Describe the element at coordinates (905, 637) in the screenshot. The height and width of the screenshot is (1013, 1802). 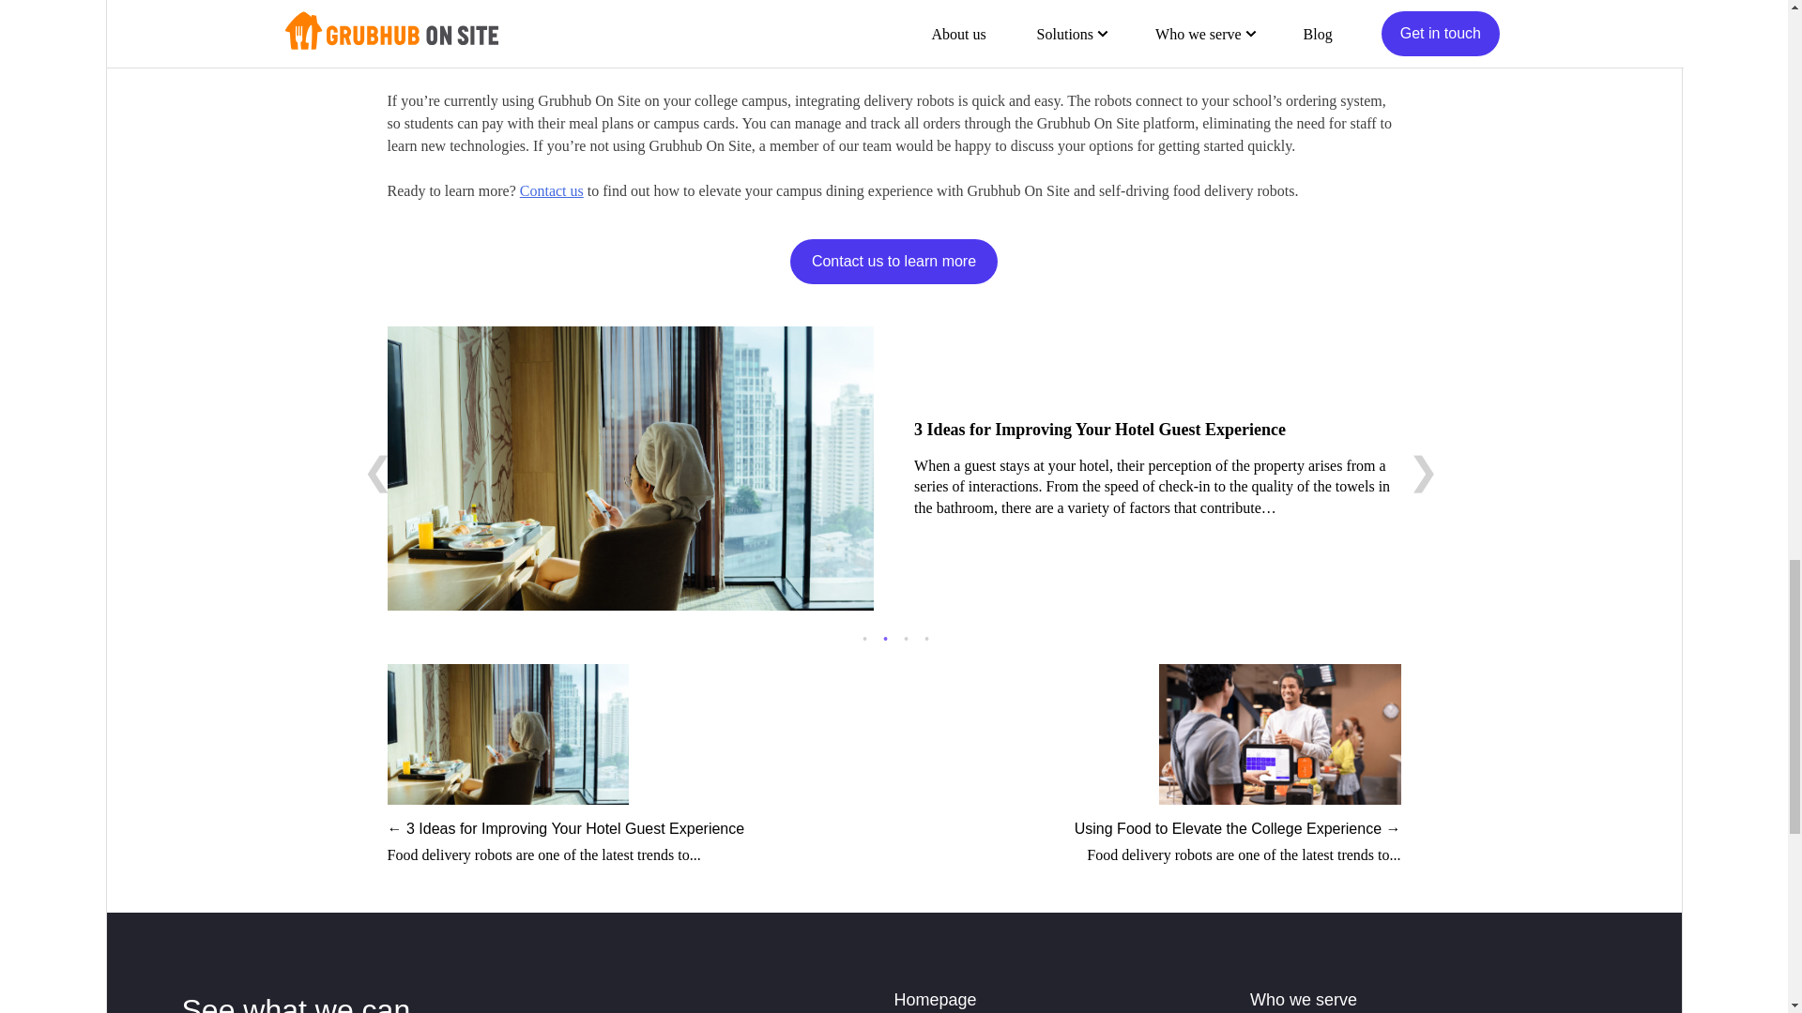
I see `3` at that location.